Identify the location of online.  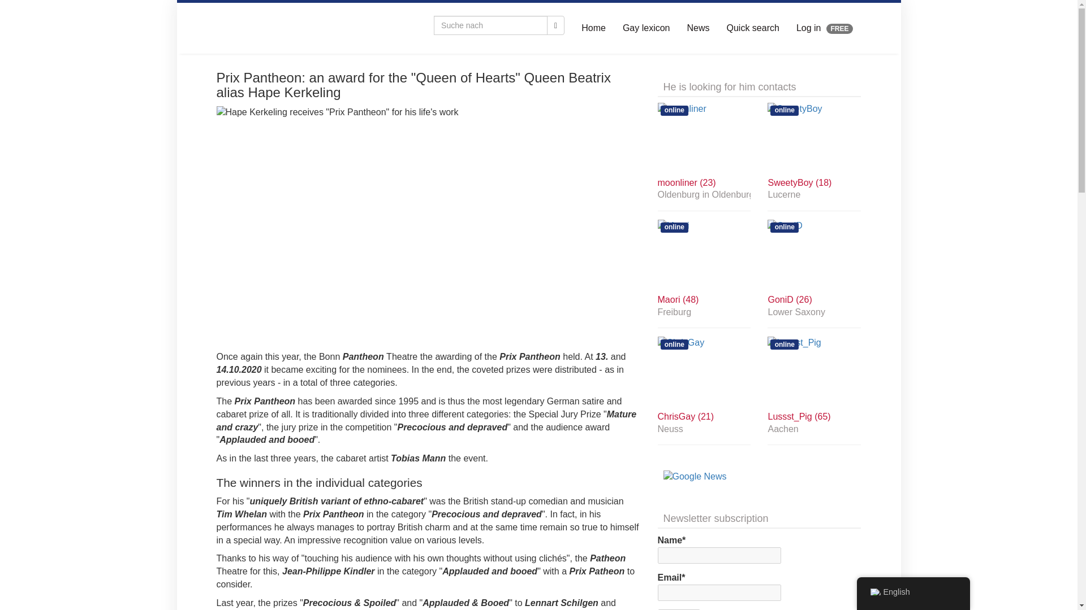
(815, 372).